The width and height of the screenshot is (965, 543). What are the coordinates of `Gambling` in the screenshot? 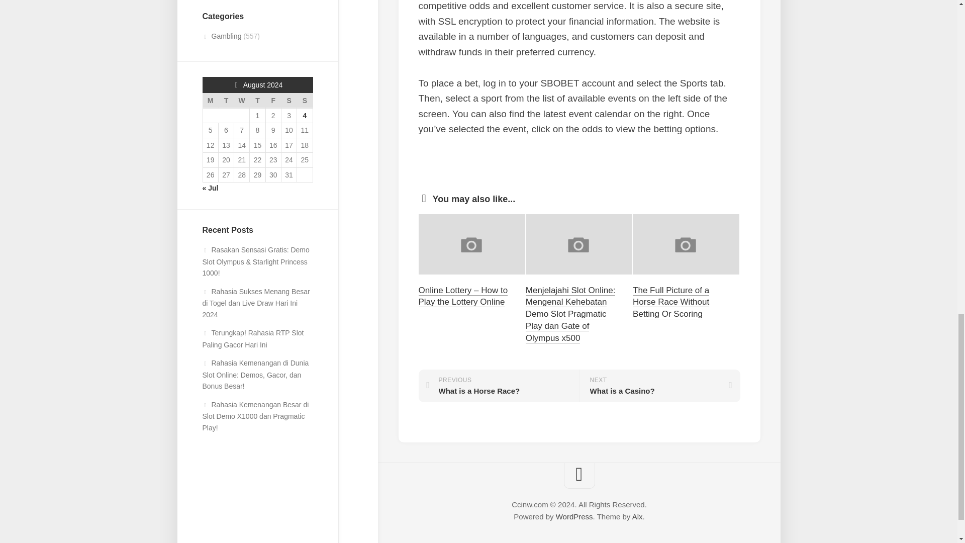 It's located at (221, 36).